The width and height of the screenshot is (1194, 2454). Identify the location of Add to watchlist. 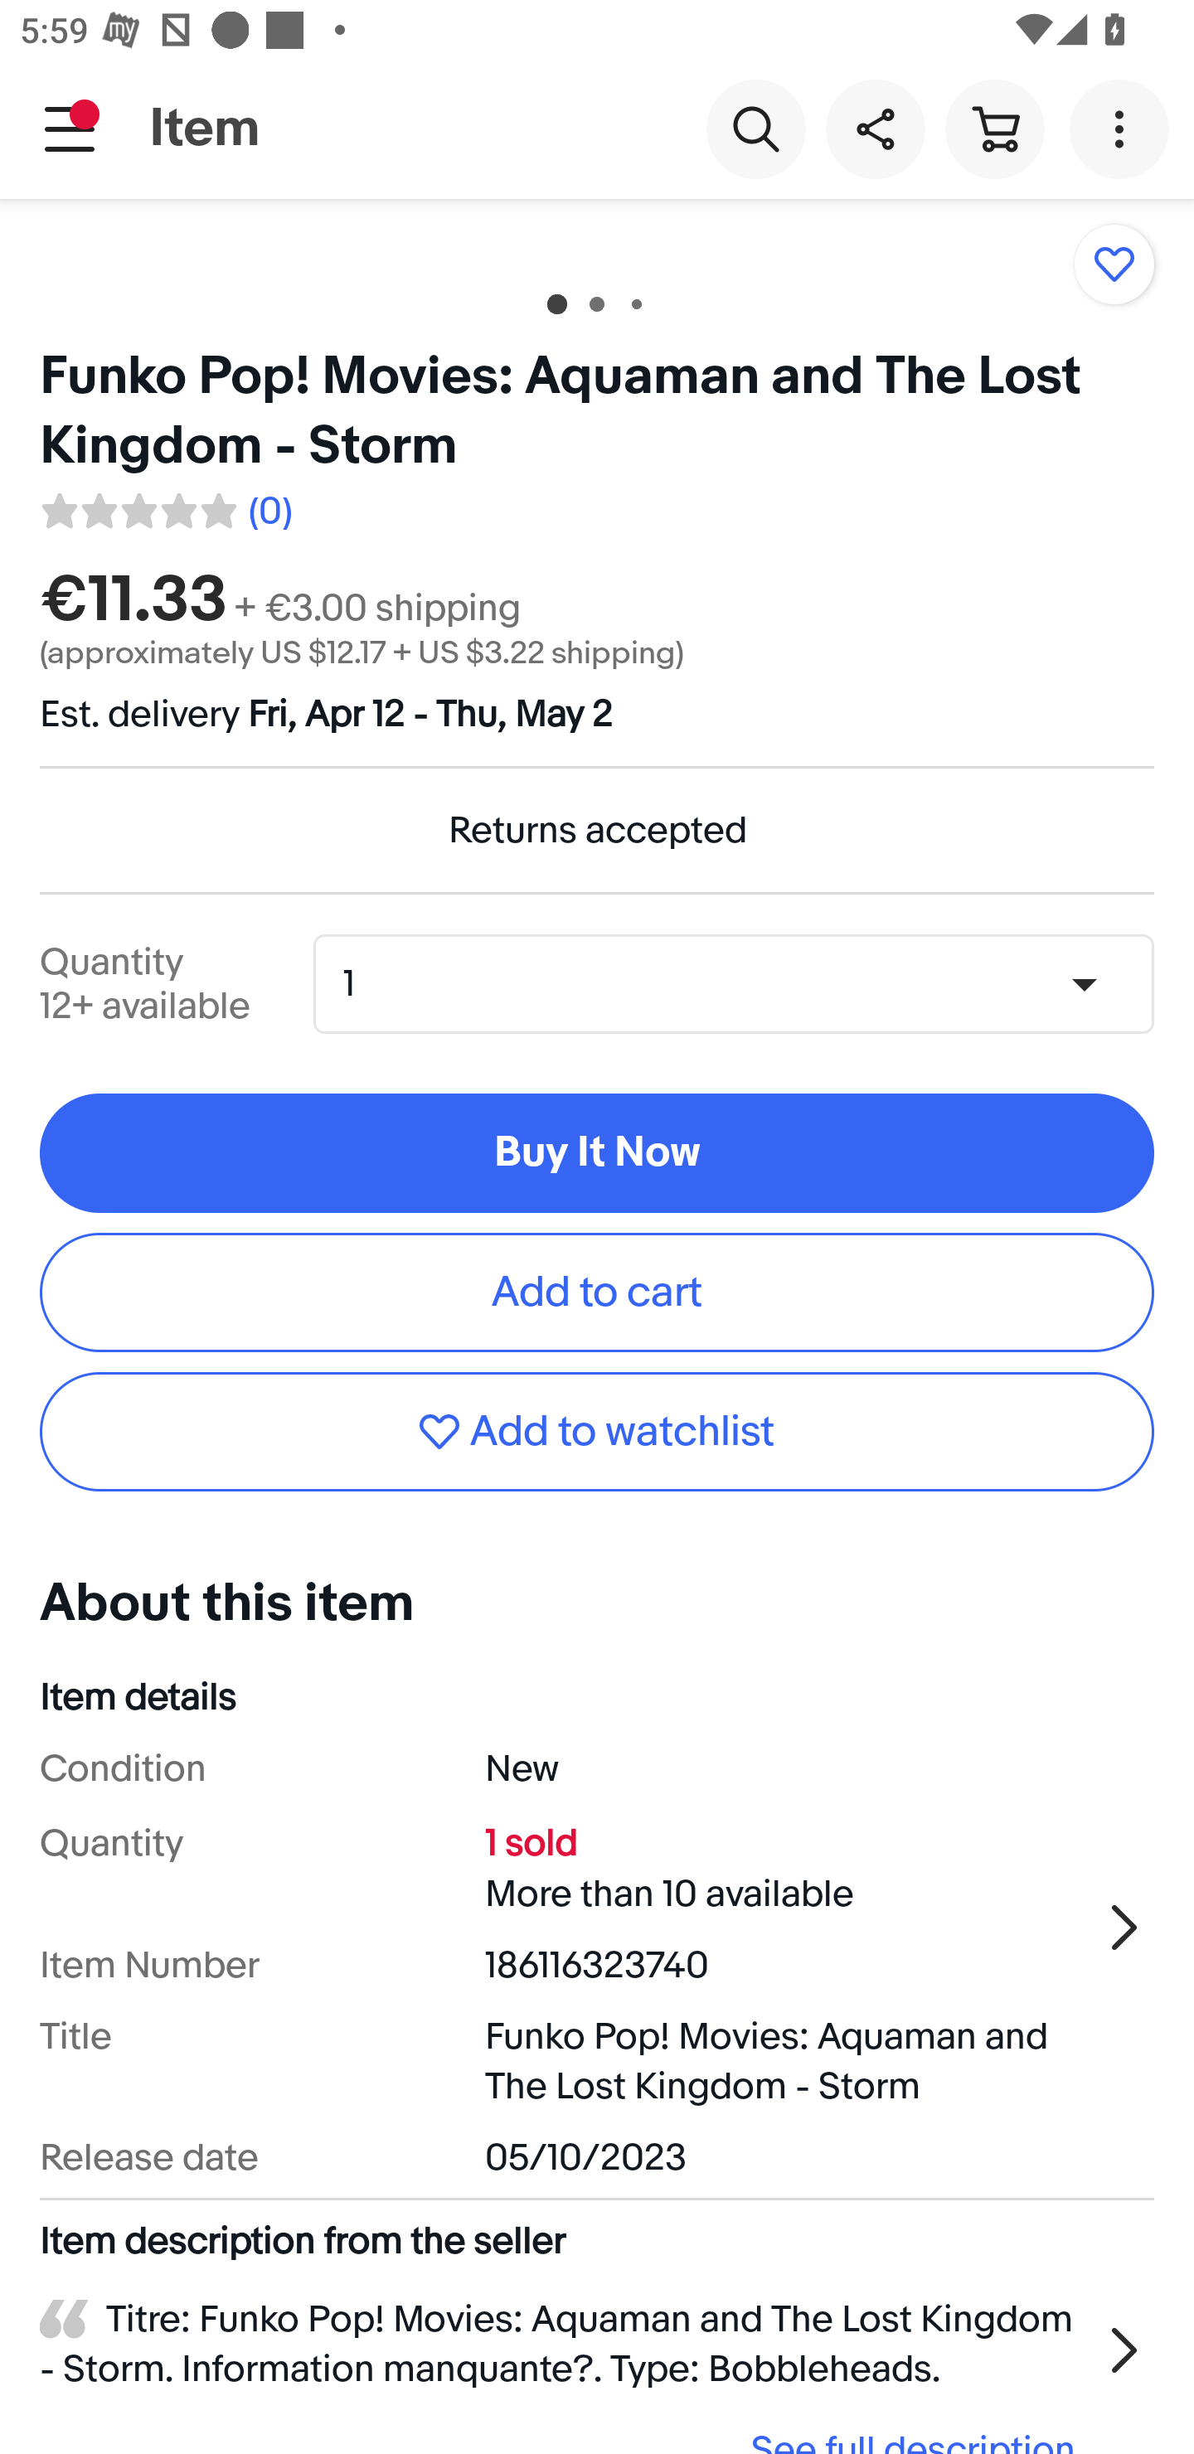
(1114, 264).